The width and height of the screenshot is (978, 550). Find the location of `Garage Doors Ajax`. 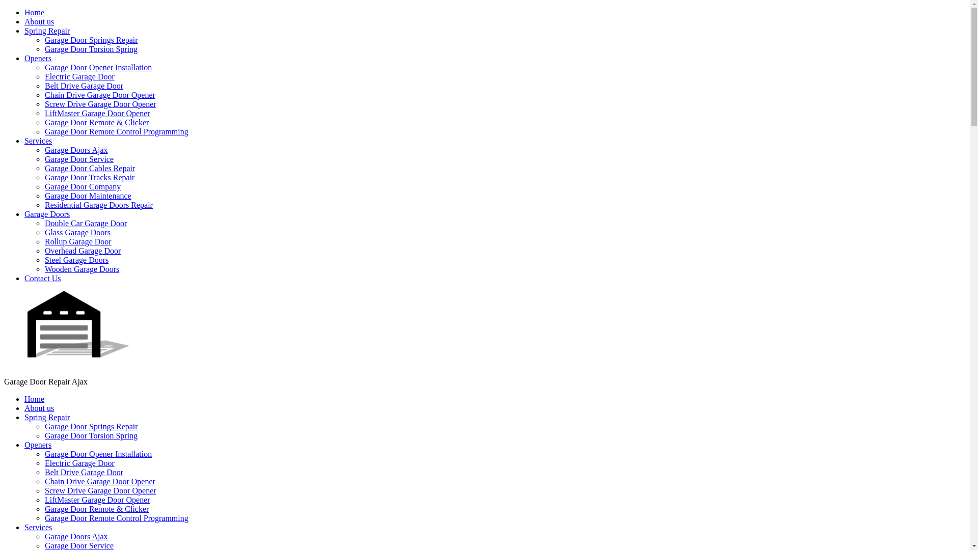

Garage Doors Ajax is located at coordinates (76, 150).